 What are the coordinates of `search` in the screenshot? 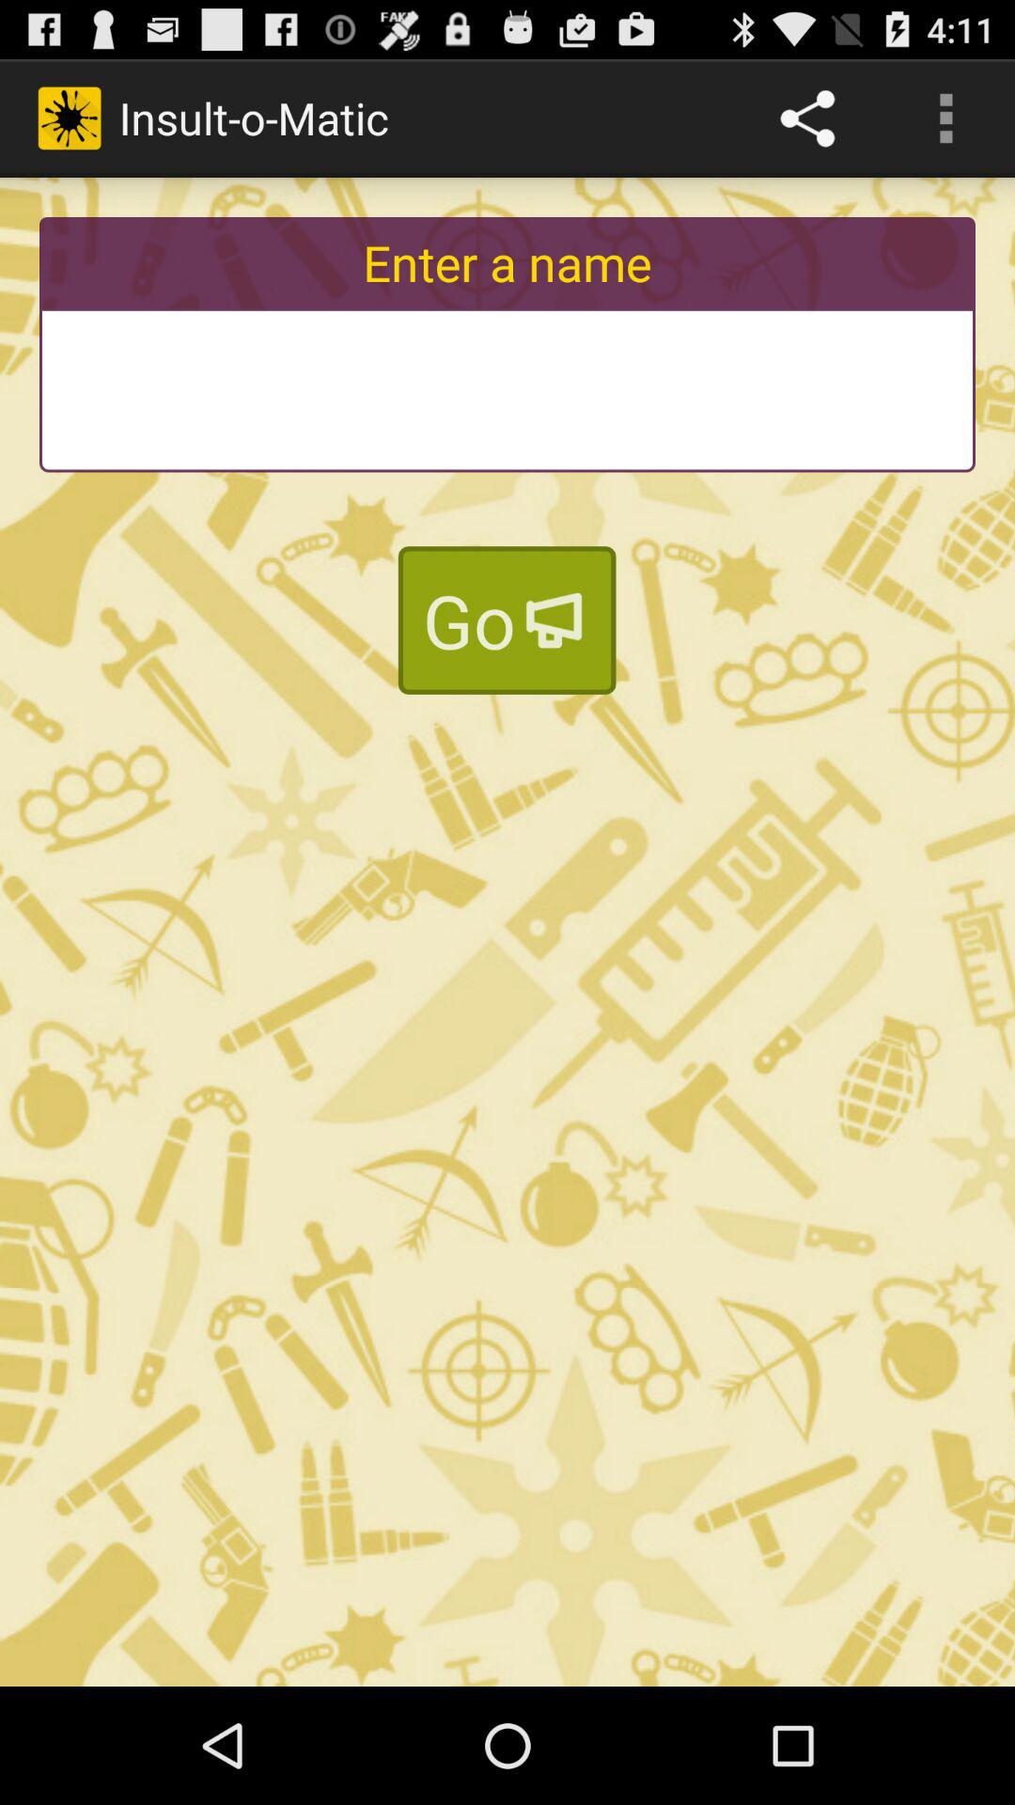 It's located at (507, 389).